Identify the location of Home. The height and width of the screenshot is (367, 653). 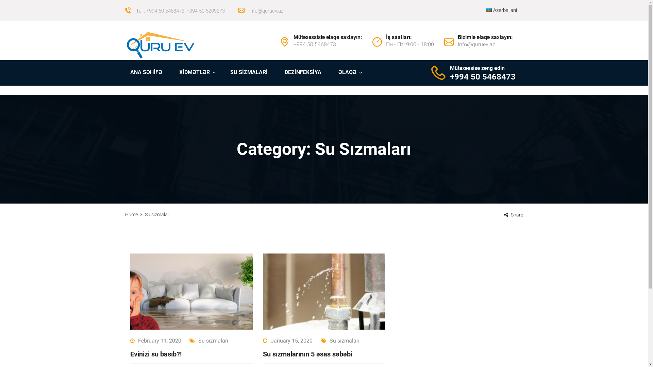
(131, 214).